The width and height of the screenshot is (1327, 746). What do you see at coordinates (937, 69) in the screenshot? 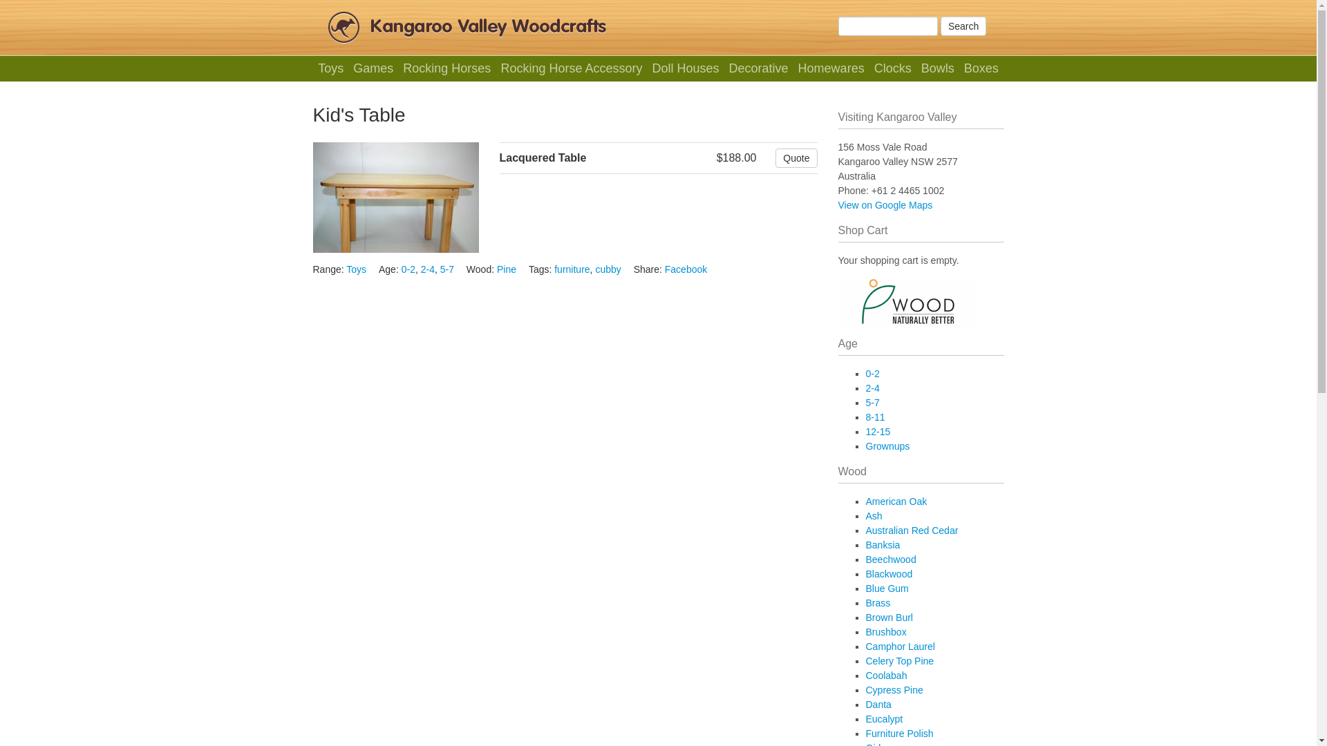
I see `Bowls` at bounding box center [937, 69].